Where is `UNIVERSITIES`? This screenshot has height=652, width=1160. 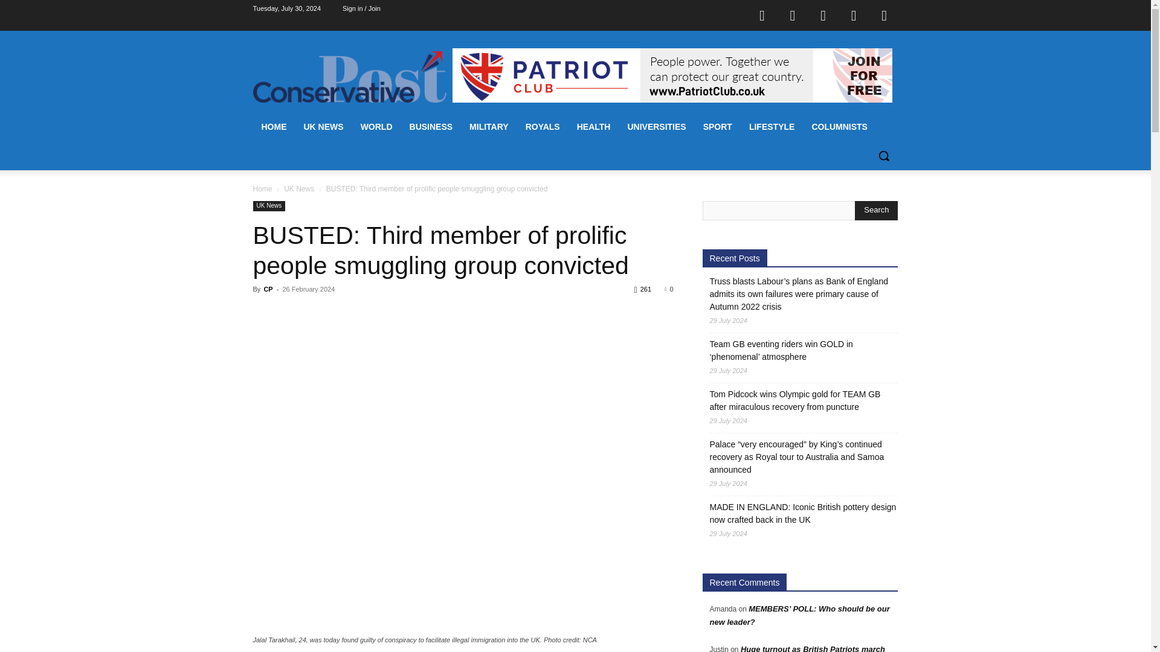 UNIVERSITIES is located at coordinates (656, 127).